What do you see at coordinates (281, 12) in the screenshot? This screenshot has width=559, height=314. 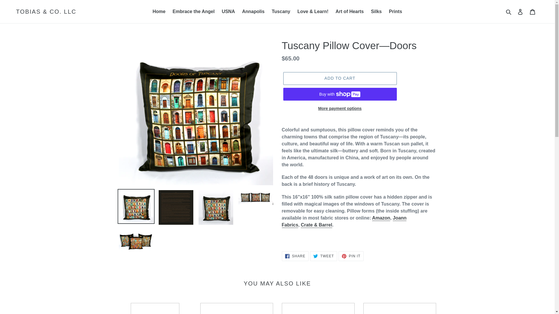 I see `Tuscany` at bounding box center [281, 12].